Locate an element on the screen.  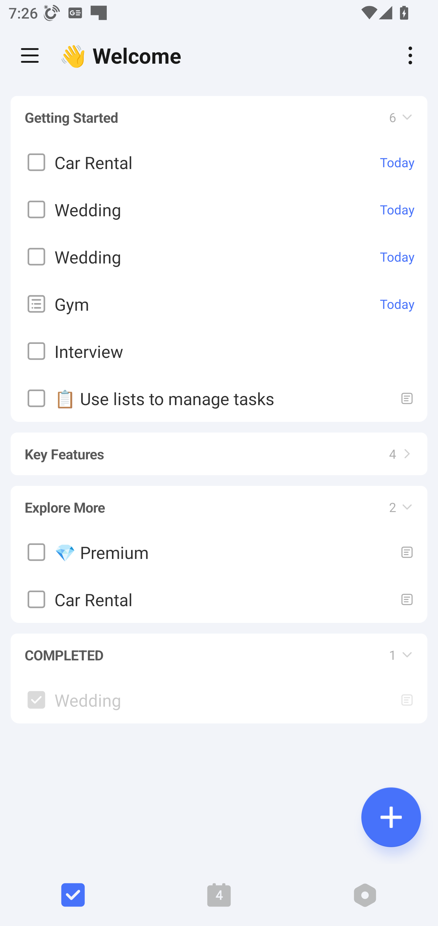
COMPLETED 1 is located at coordinates (219, 649).